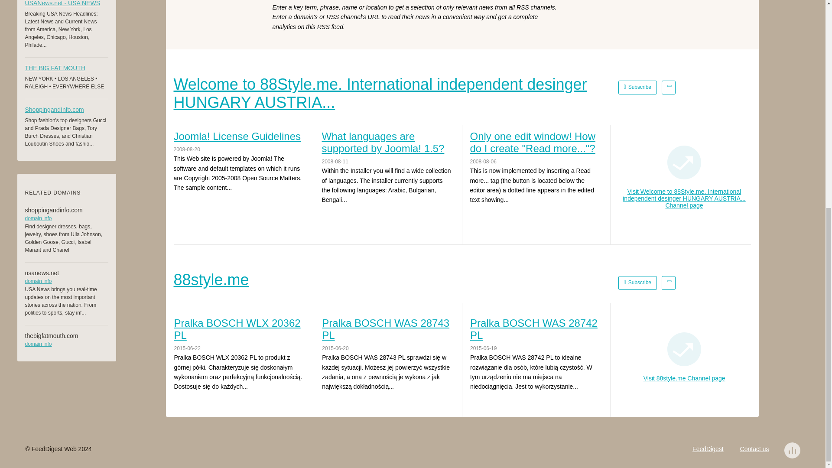 The height and width of the screenshot is (468, 832). I want to click on USANews.net - USA NEWS, so click(66, 4).